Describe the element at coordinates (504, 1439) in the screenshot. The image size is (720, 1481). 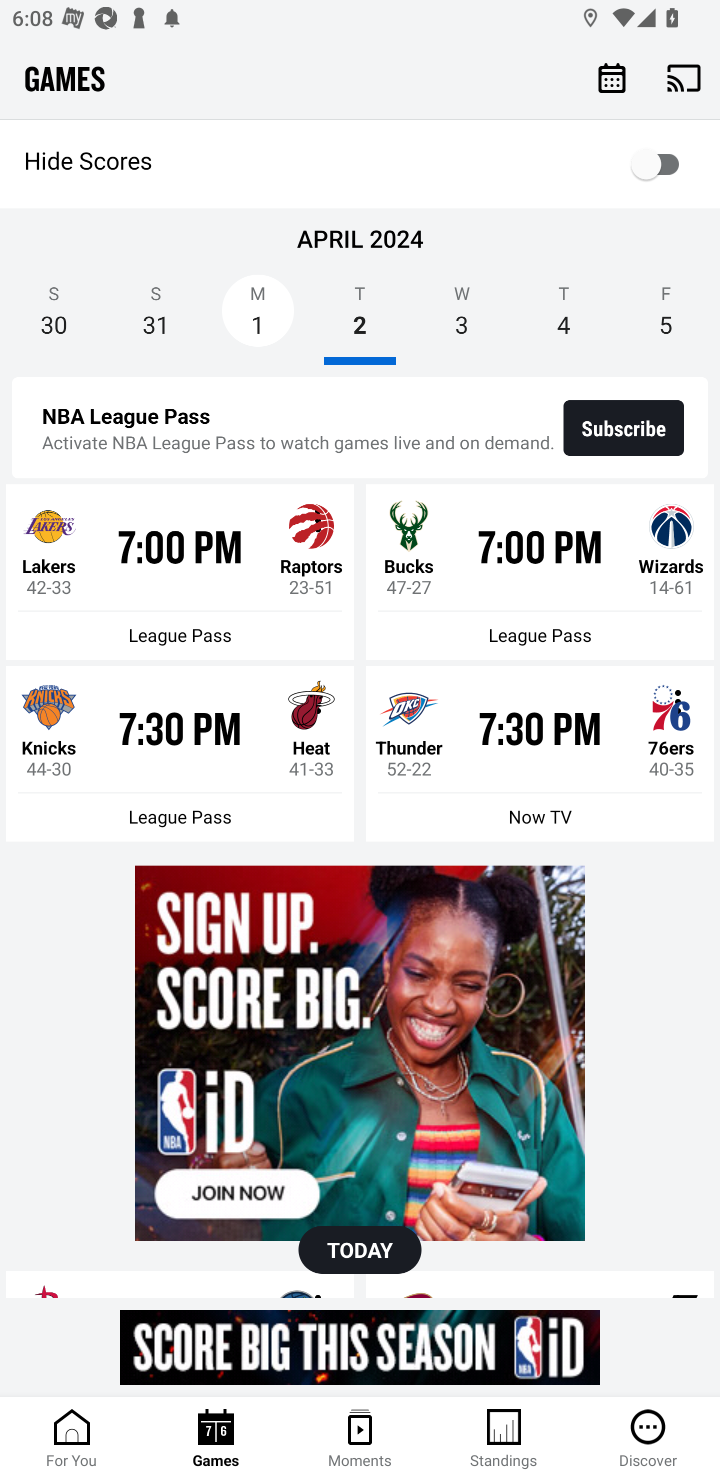
I see `Standings` at that location.